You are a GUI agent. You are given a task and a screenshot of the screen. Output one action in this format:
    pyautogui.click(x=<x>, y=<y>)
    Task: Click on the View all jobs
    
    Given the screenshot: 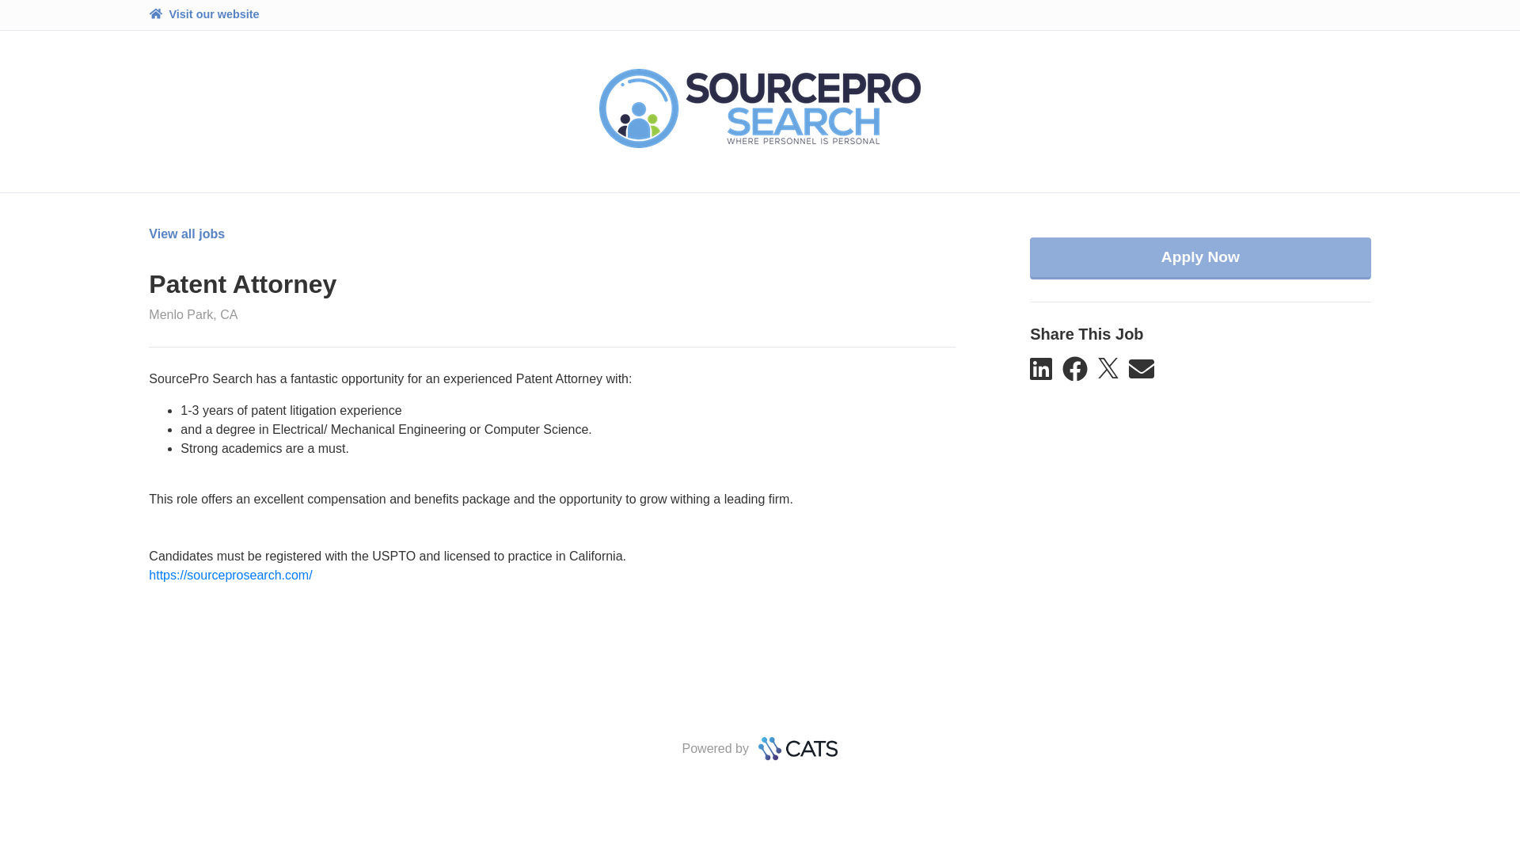 What is the action you would take?
    pyautogui.click(x=187, y=234)
    